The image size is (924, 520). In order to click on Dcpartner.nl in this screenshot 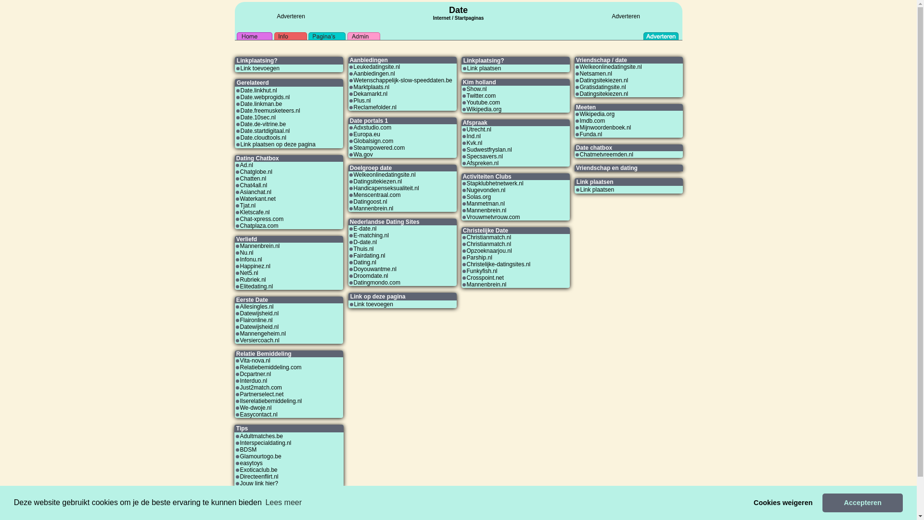, I will do `click(255, 374)`.